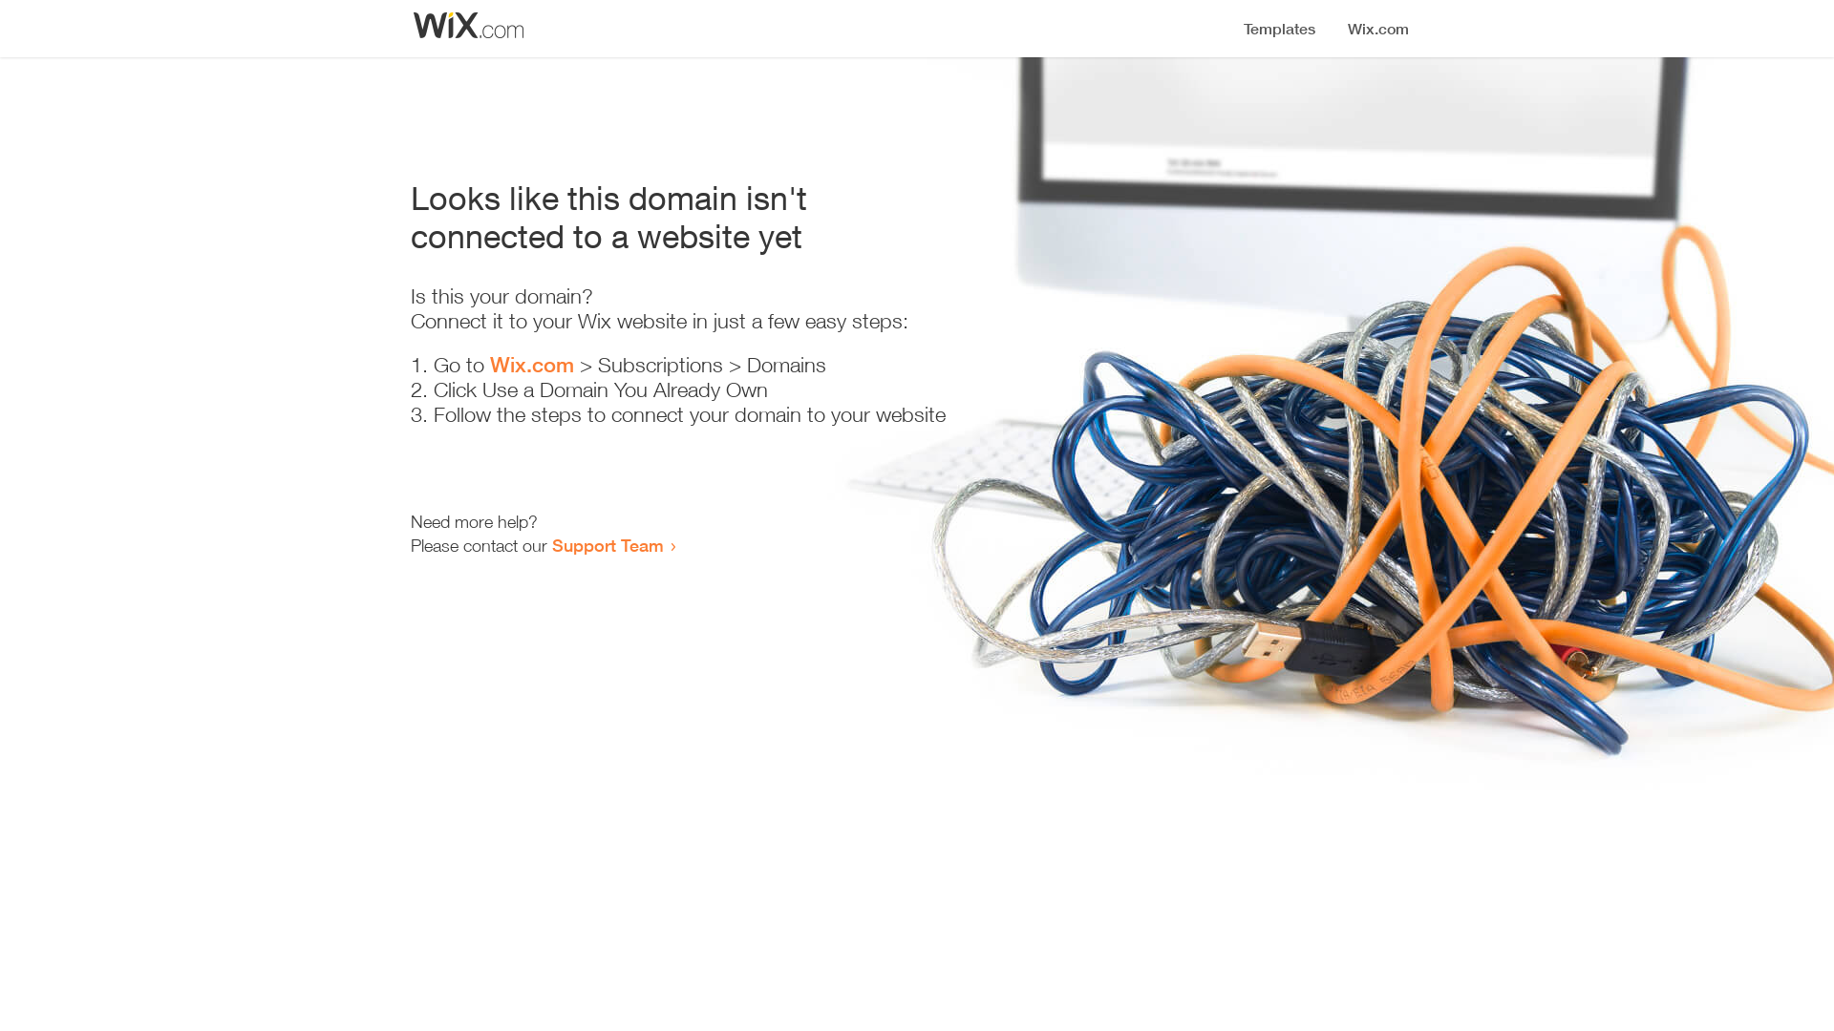  What do you see at coordinates (532, 365) in the screenshot?
I see `Wix.com` at bounding box center [532, 365].